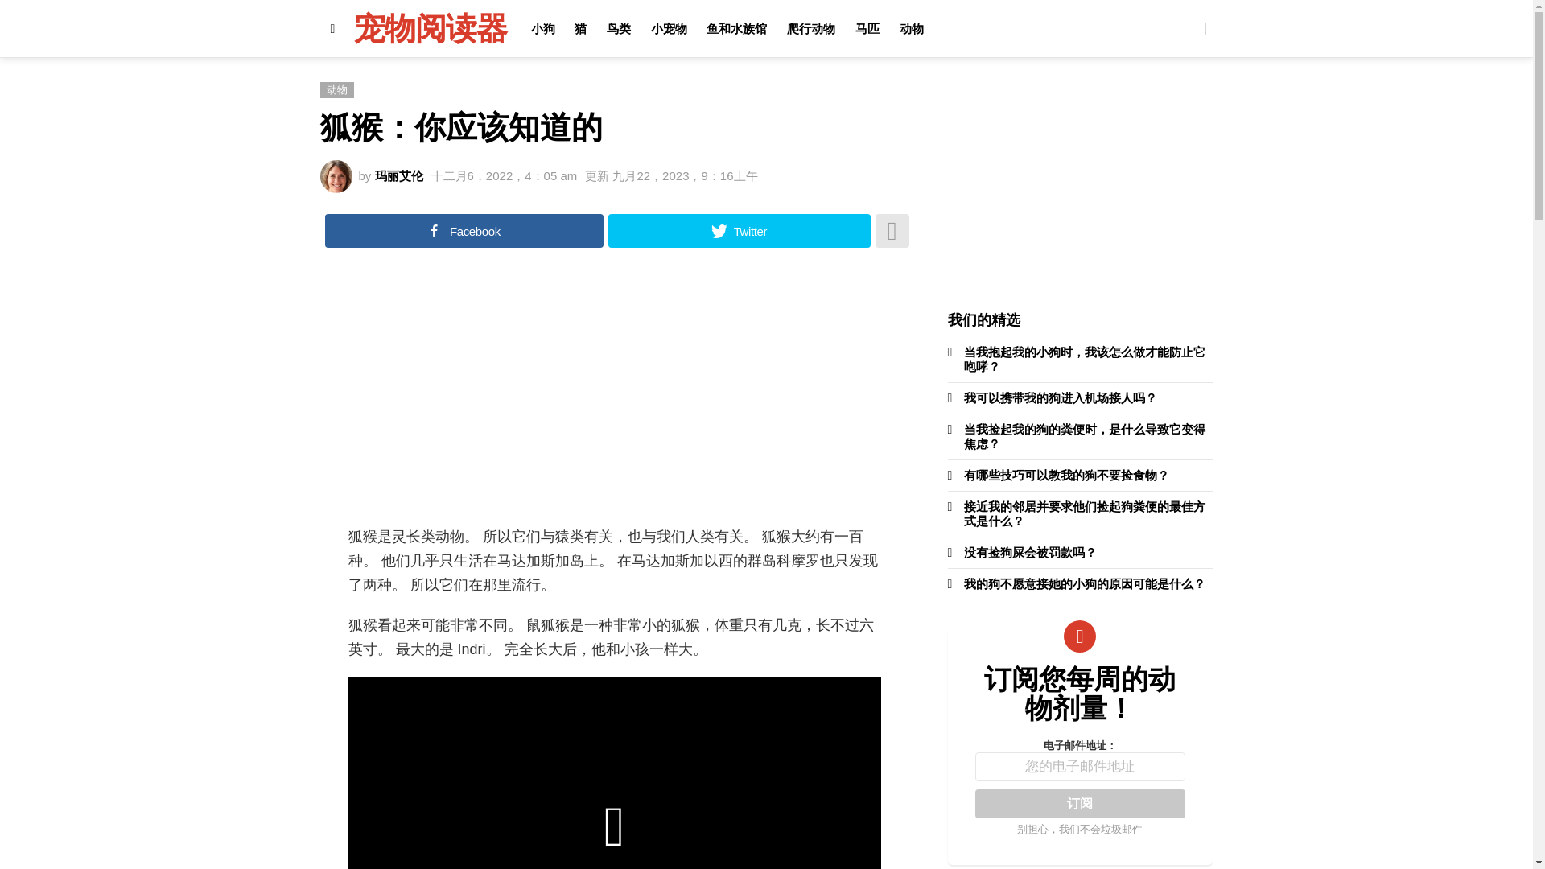  What do you see at coordinates (615, 396) in the screenshot?
I see `Advertisement` at bounding box center [615, 396].